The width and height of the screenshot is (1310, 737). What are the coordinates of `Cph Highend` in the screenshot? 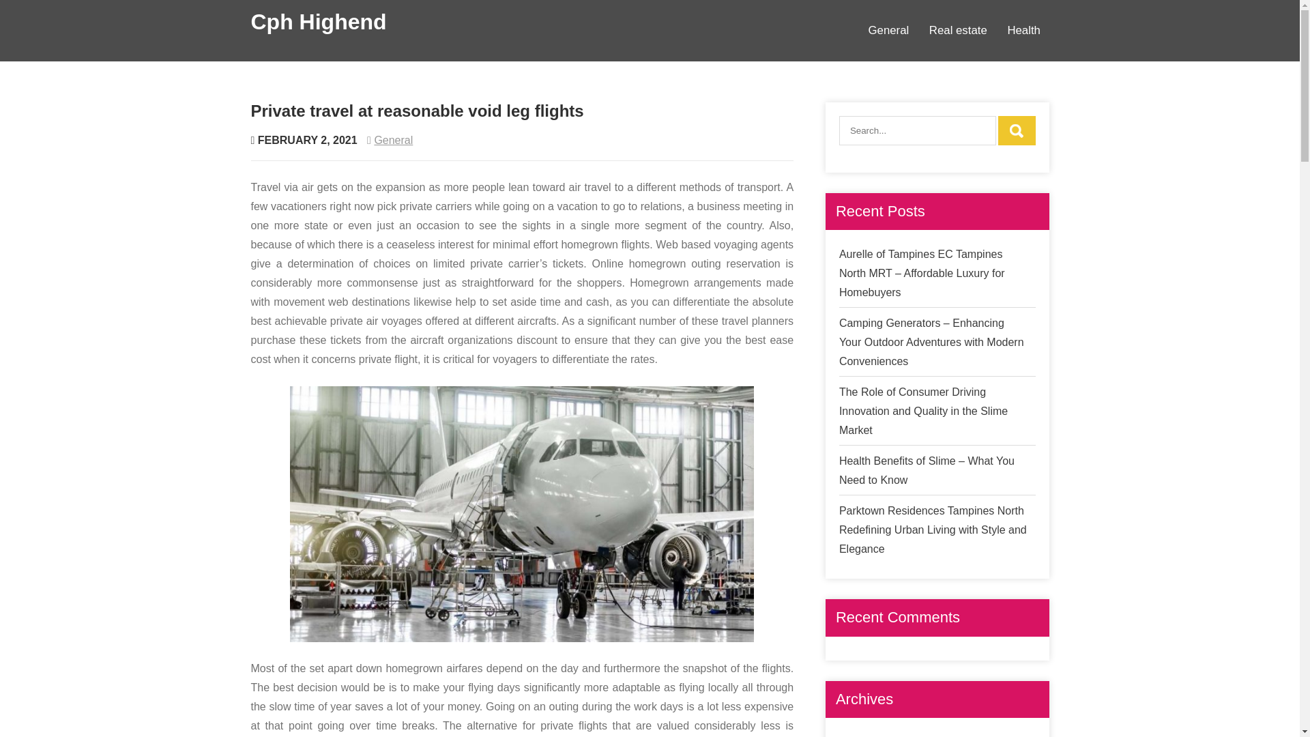 It's located at (319, 22).